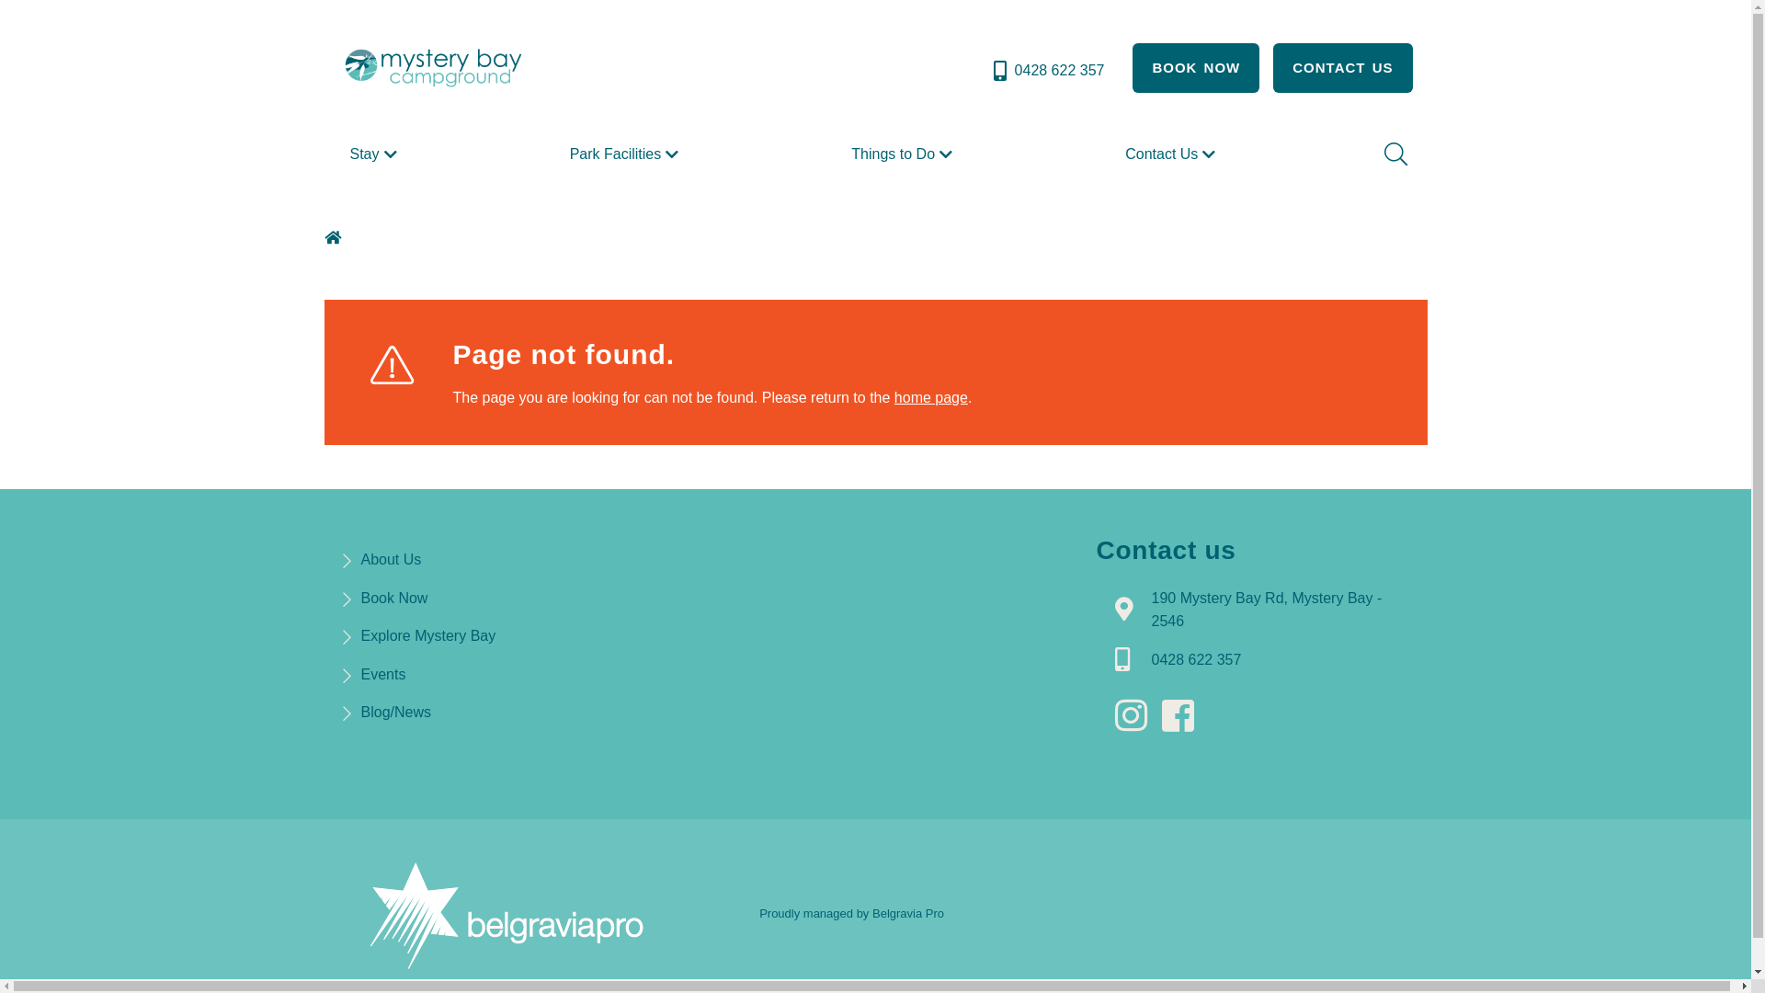  What do you see at coordinates (428, 636) in the screenshot?
I see `Explore Mystery Bay` at bounding box center [428, 636].